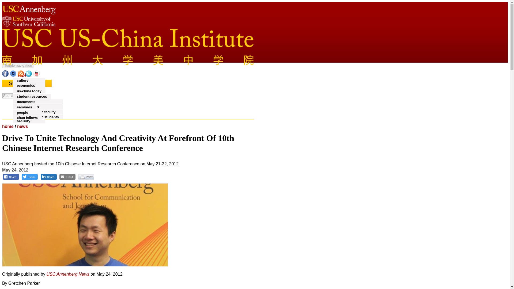  Describe the element at coordinates (26, 86) in the screenshot. I see `economics` at that location.